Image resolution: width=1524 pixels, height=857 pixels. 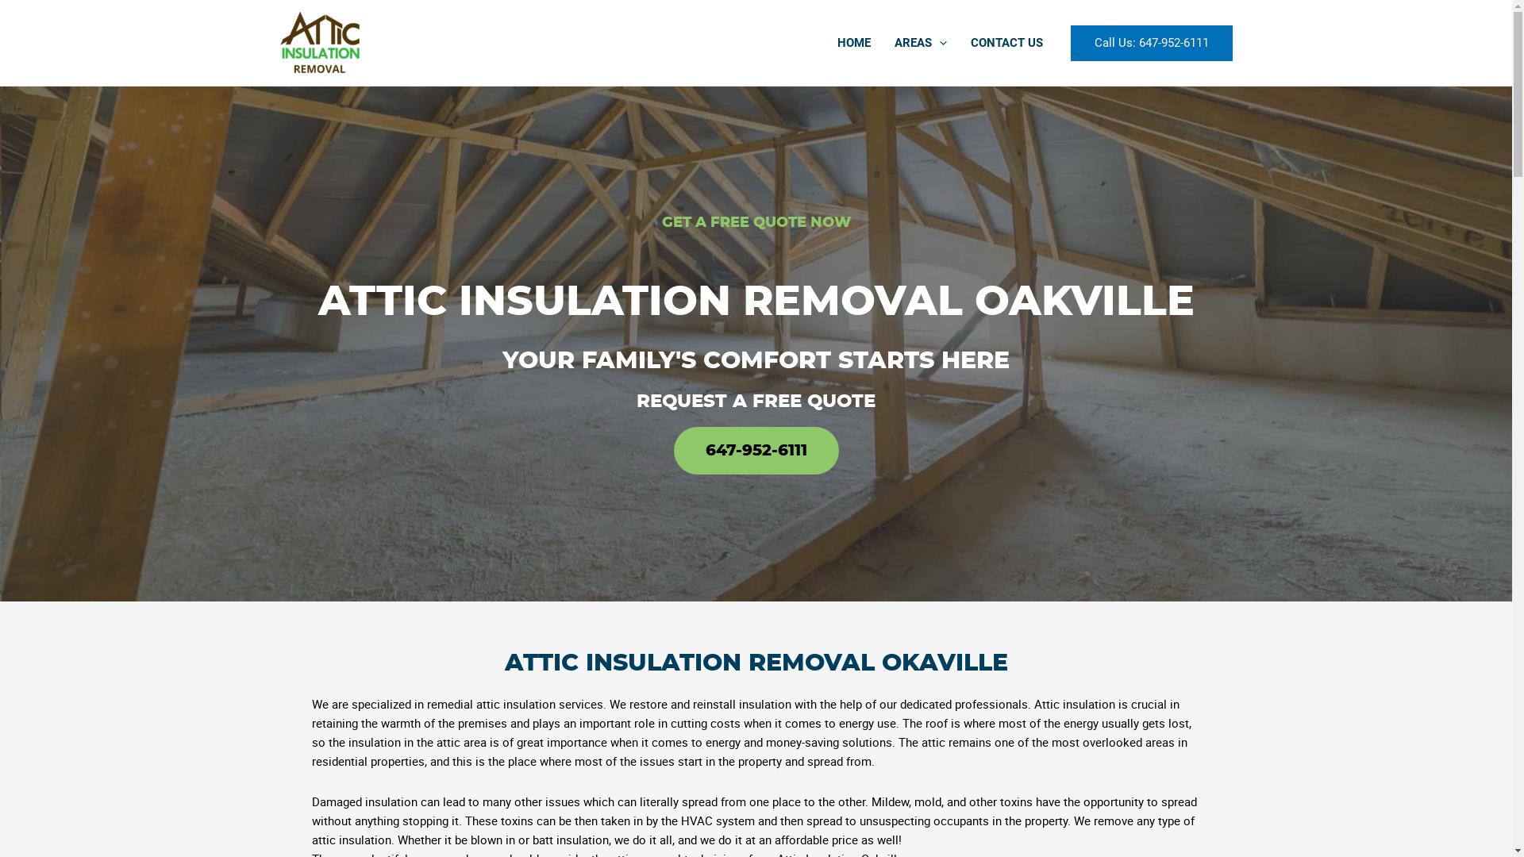 What do you see at coordinates (1151, 43) in the screenshot?
I see `Call Us: 647-952-6111` at bounding box center [1151, 43].